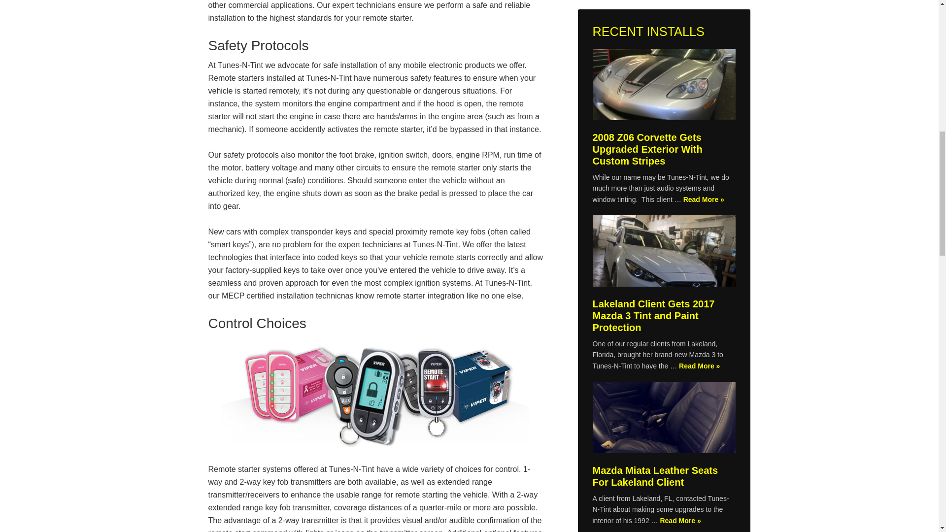 The image size is (946, 532). I want to click on Mazda Miata Leather Seats For Lakeland Client, so click(655, 476).